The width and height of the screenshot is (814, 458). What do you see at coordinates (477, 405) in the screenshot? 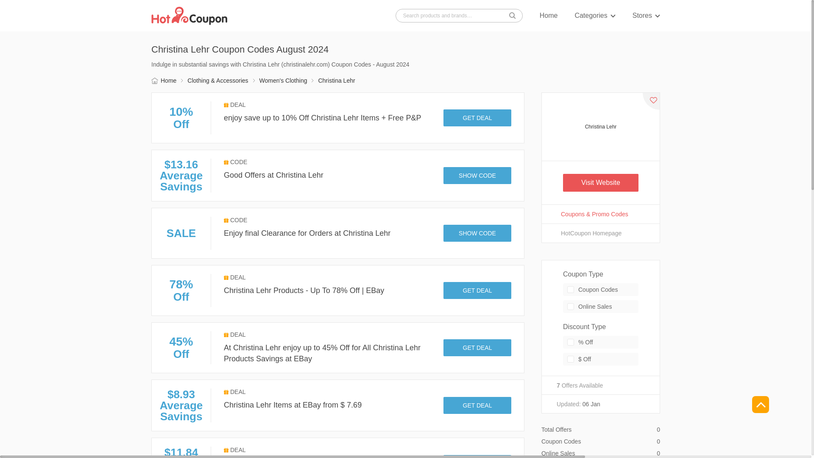
I see `GET DEAL` at bounding box center [477, 405].